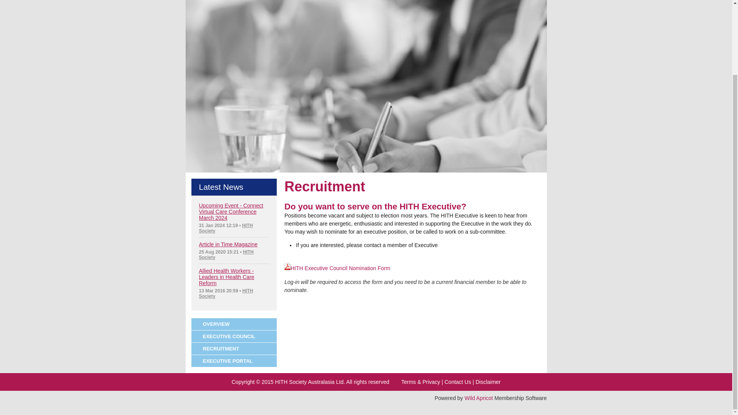 The width and height of the screenshot is (738, 415). I want to click on HITH Society, so click(226, 228).